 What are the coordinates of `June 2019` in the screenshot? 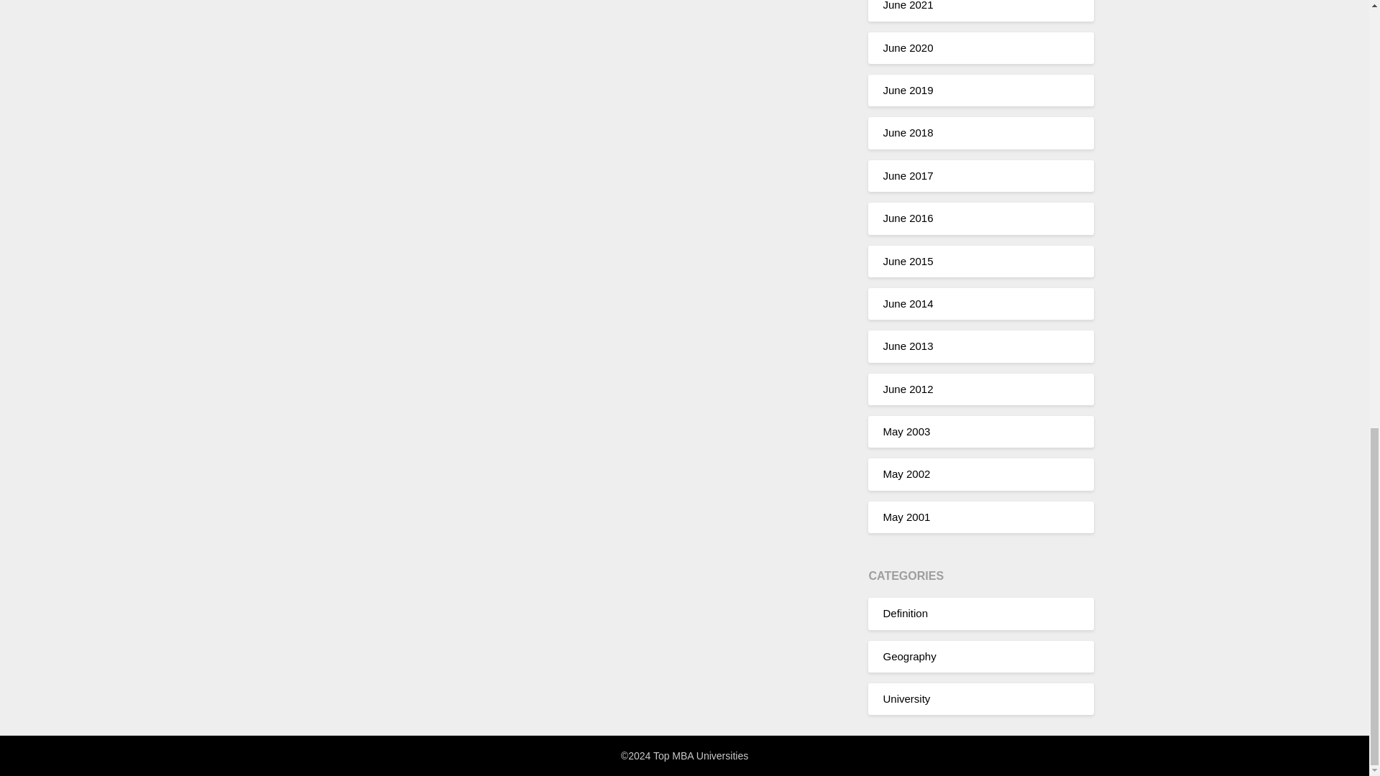 It's located at (907, 89).